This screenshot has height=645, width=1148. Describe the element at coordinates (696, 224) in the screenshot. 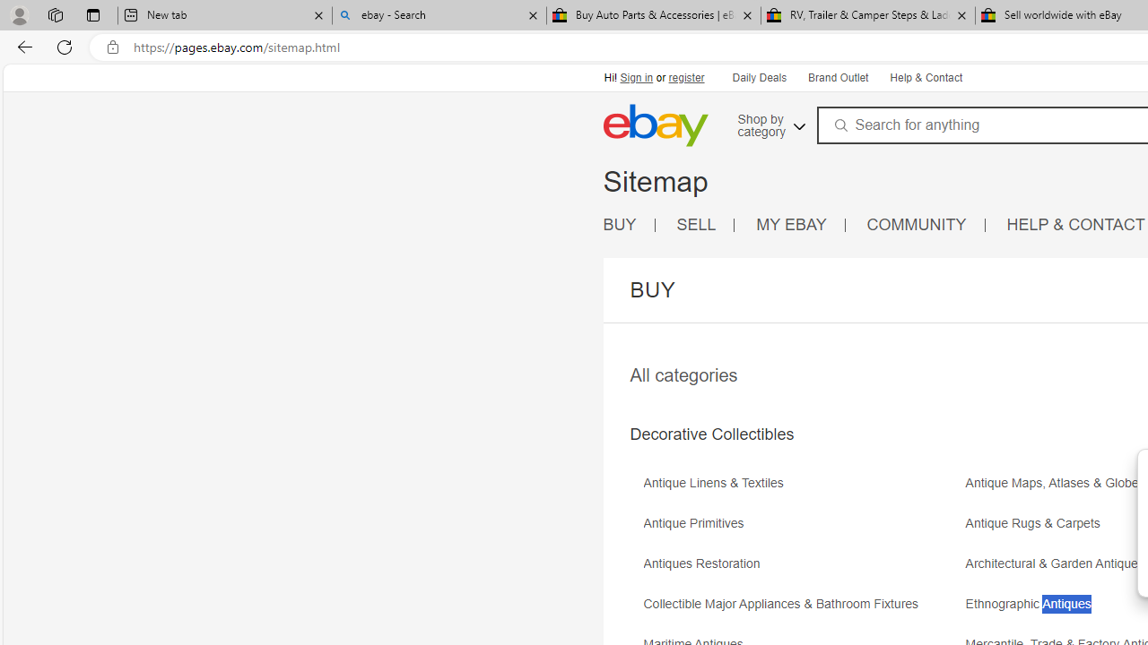

I see `SELL` at that location.